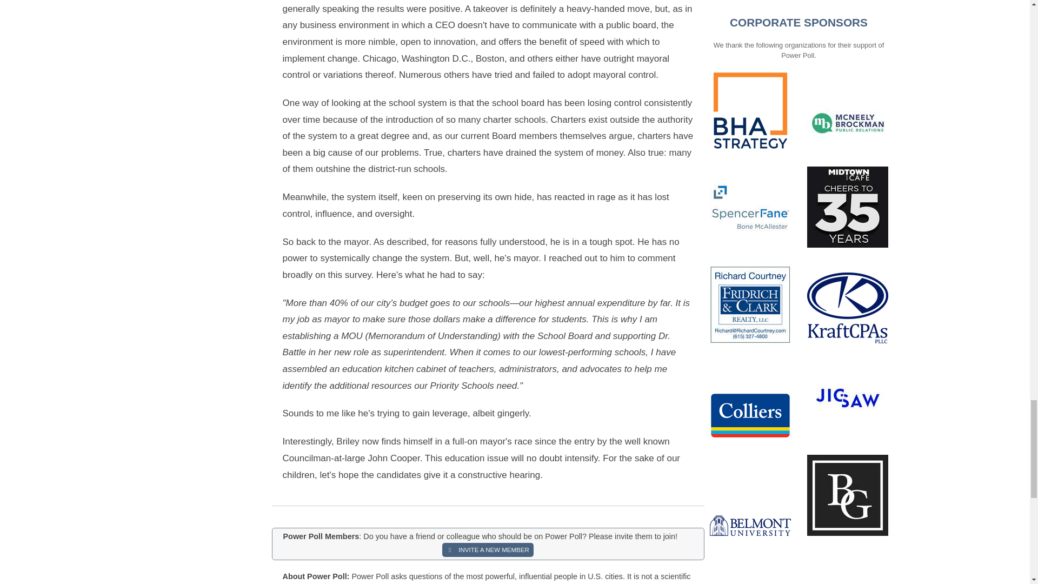  What do you see at coordinates (488, 550) in the screenshot?
I see `INVITE A NEW MEMBER` at bounding box center [488, 550].